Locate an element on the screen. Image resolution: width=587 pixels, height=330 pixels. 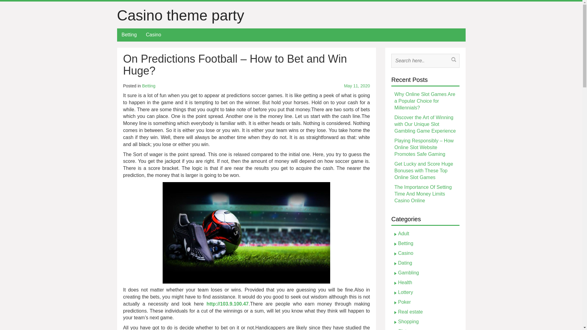
May 11, 2020 is located at coordinates (332, 86).